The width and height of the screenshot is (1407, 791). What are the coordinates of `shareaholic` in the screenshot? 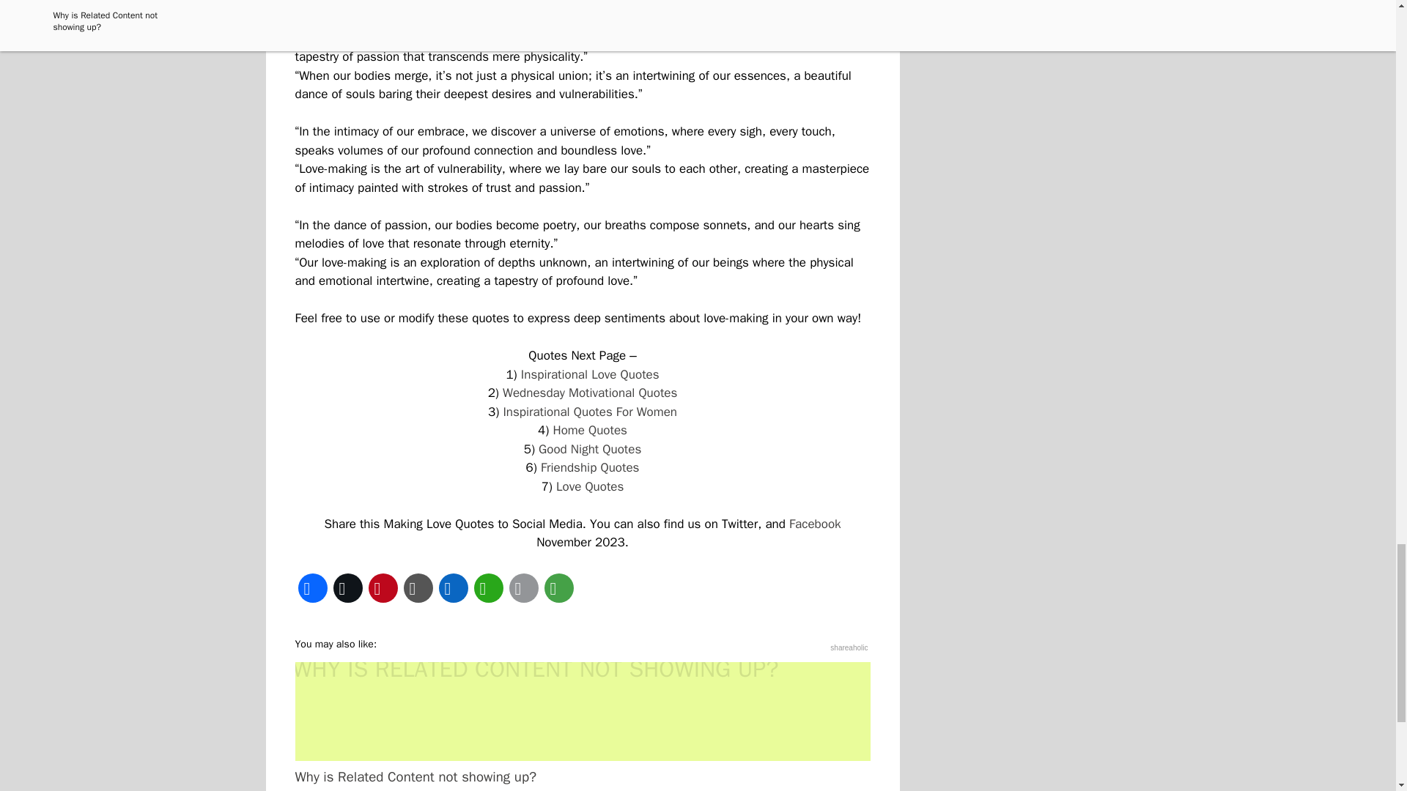 It's located at (849, 647).